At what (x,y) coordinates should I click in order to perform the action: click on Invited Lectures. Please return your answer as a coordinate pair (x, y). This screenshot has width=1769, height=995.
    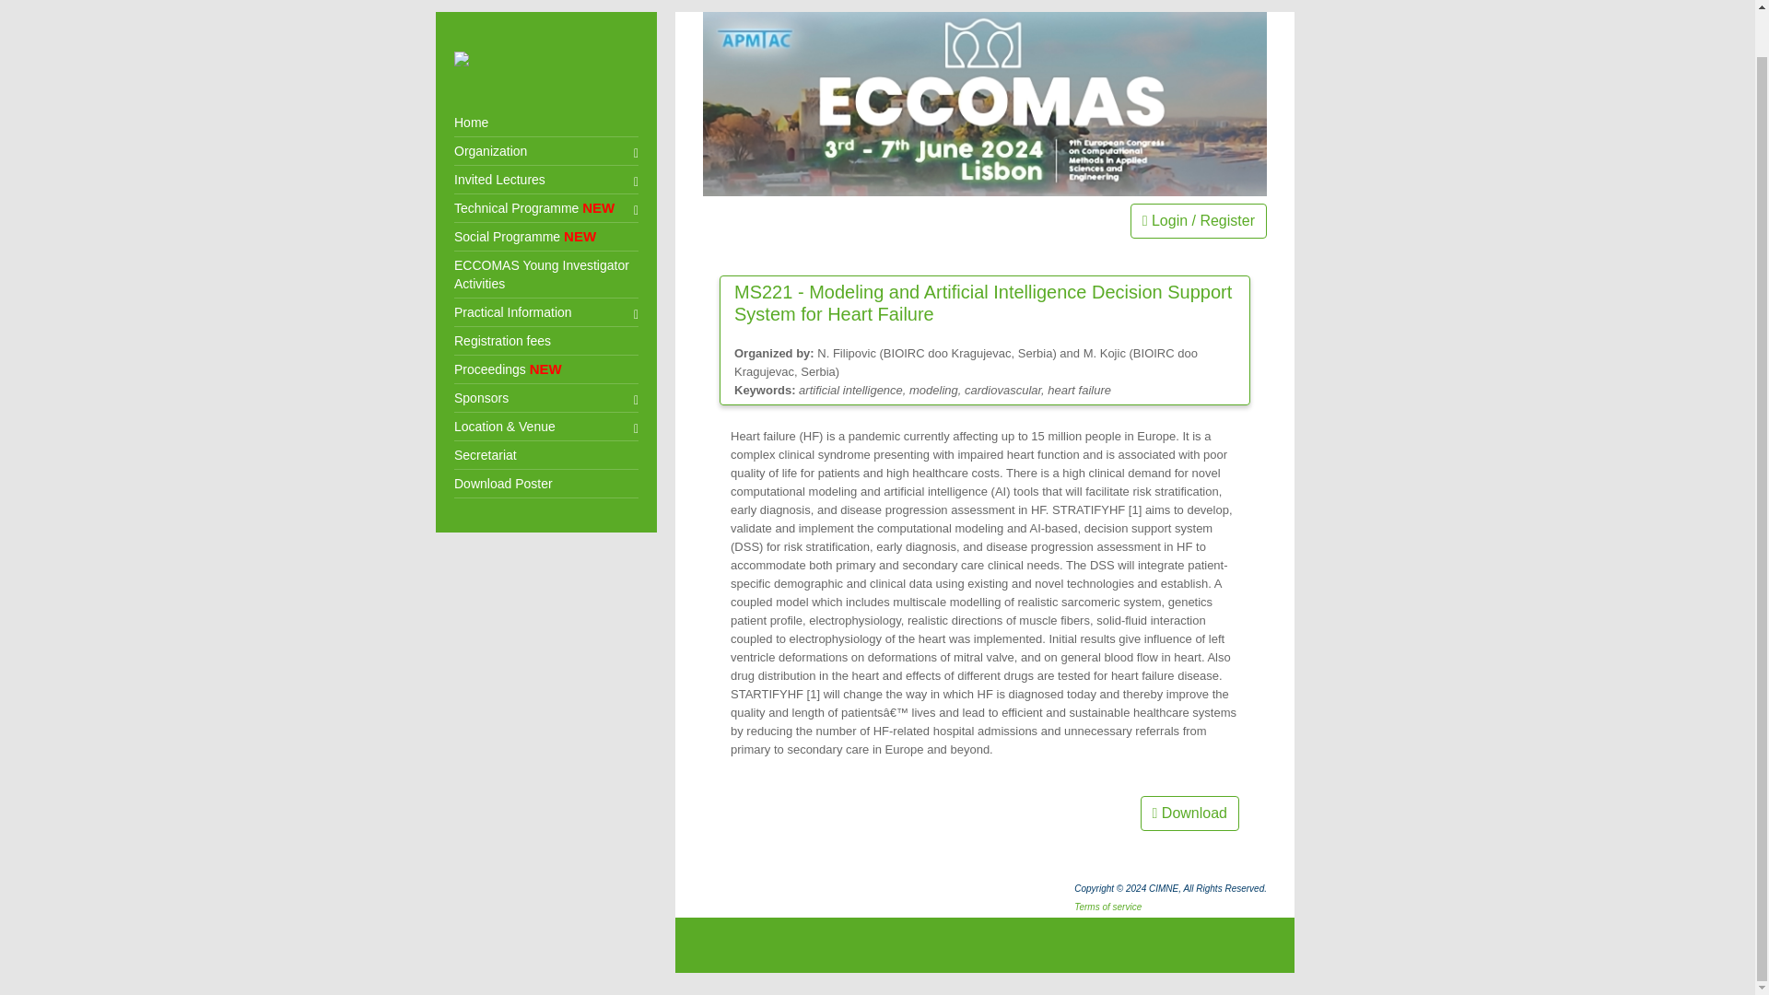
    Looking at the image, I should click on (546, 180).